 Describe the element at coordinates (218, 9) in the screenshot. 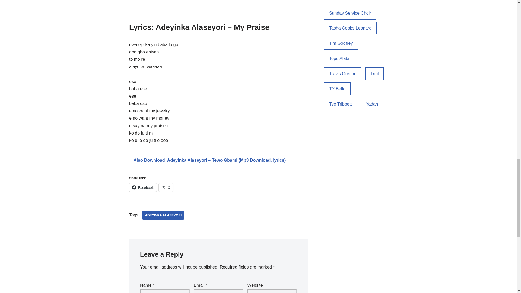

I see `My Praise` at that location.